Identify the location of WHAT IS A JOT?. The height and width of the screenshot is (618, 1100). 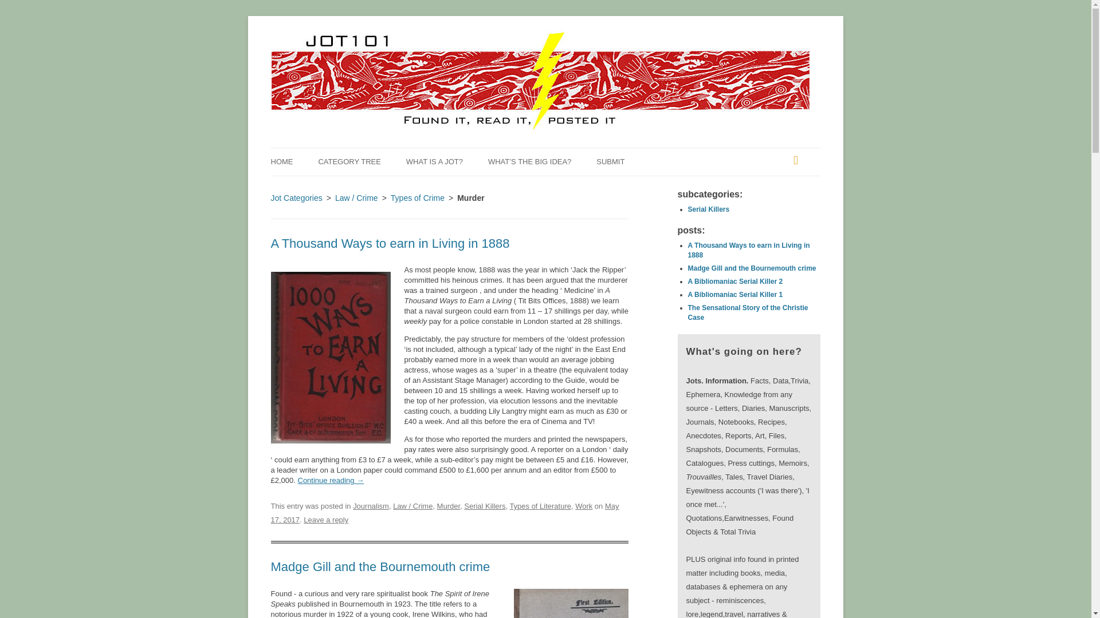
(434, 161).